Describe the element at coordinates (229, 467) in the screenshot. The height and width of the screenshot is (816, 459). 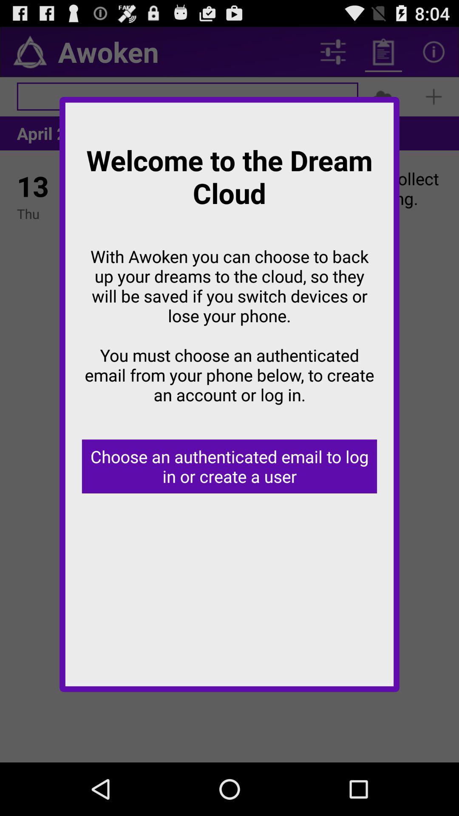
I see `choose item below the with awoken you app` at that location.